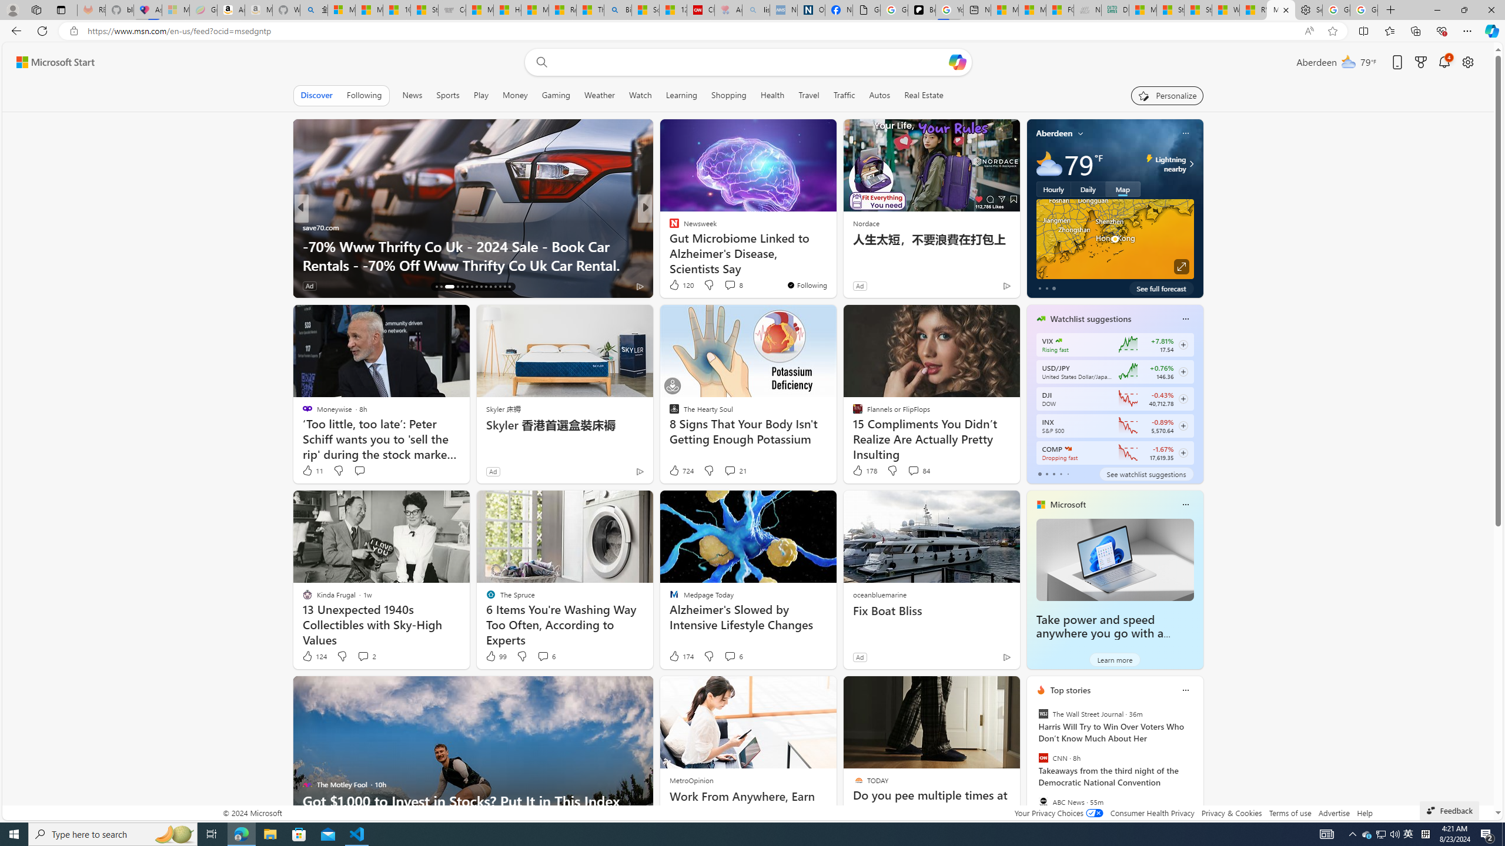 The width and height of the screenshot is (1505, 846). Describe the element at coordinates (490, 287) in the screenshot. I see `AutomationID: tab-26` at that location.